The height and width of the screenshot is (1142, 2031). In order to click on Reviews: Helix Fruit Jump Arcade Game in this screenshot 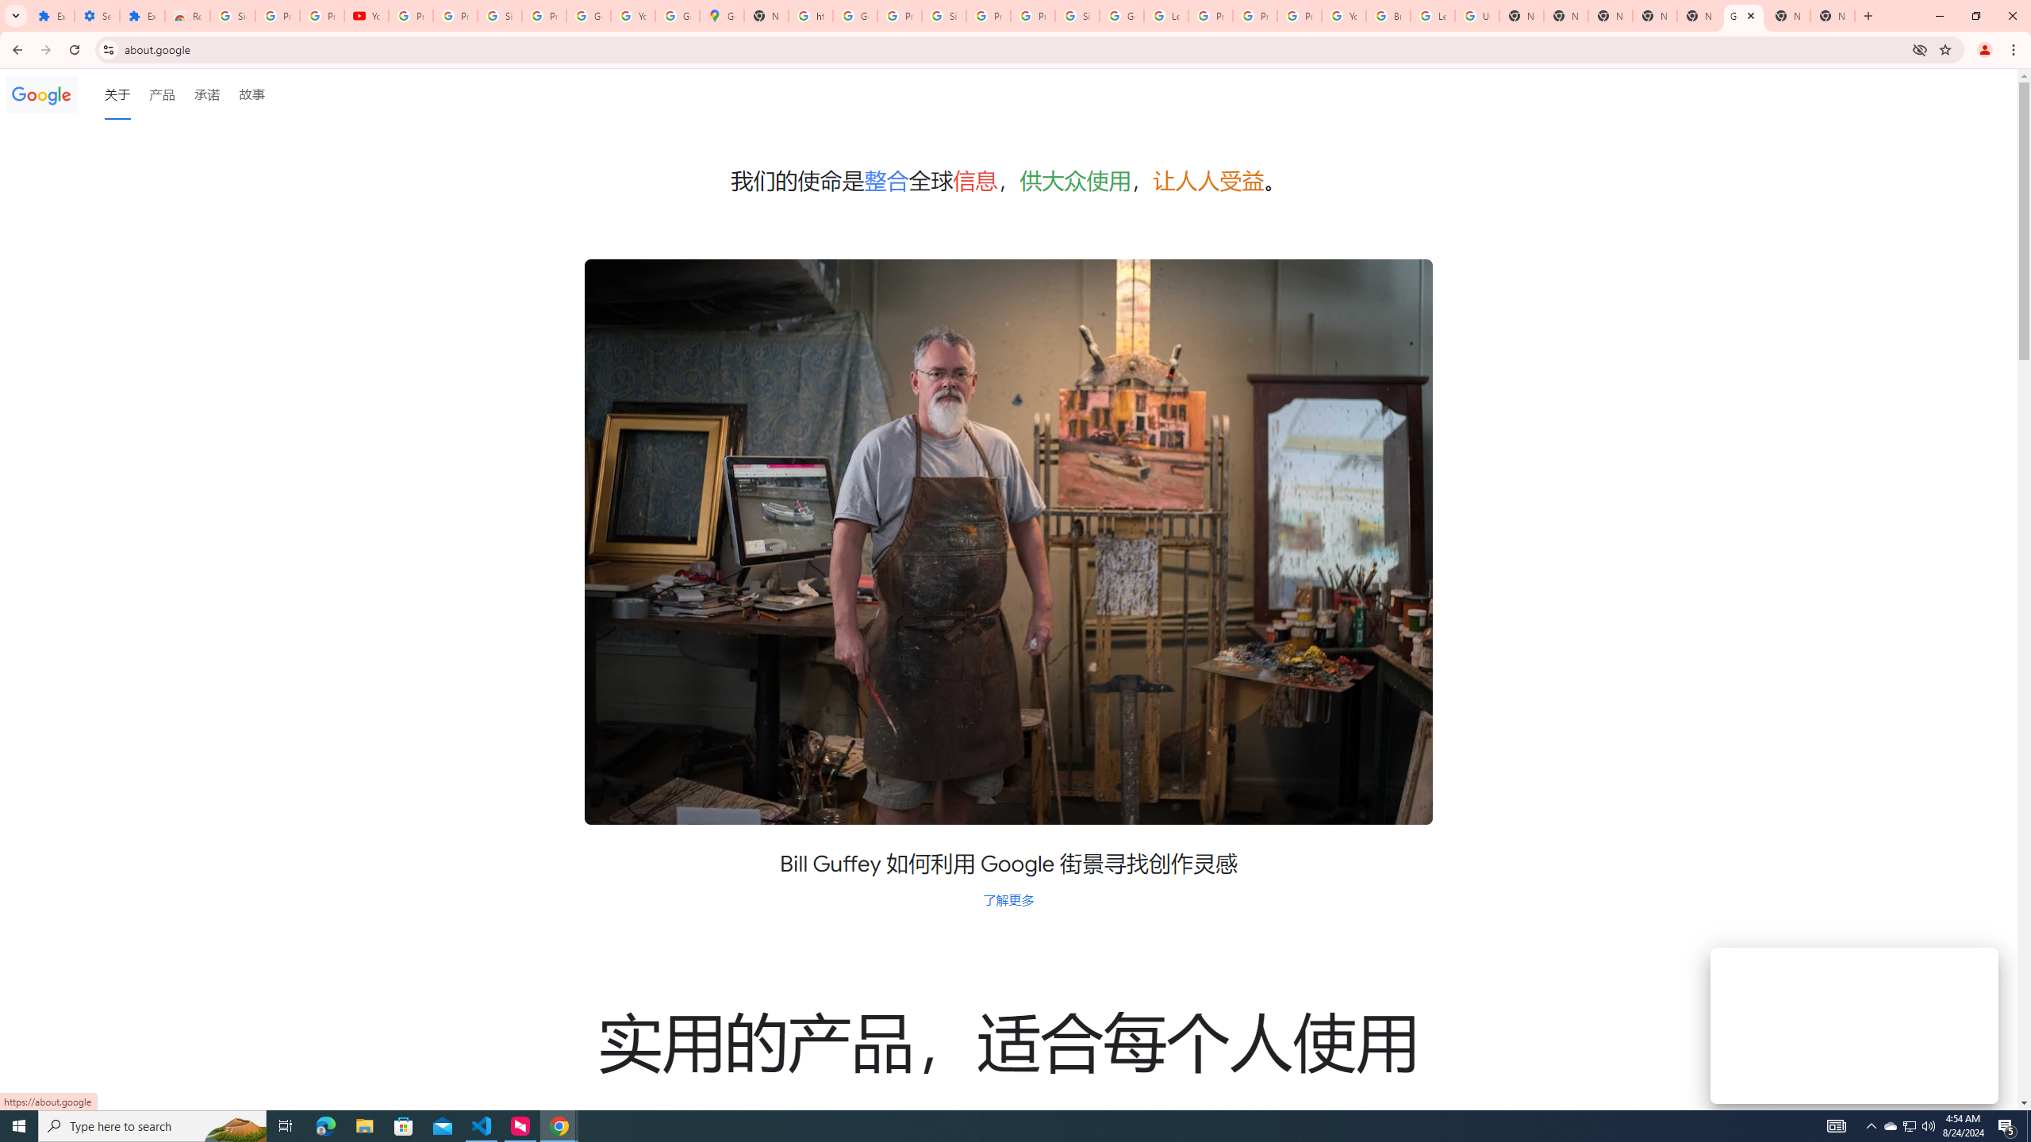, I will do `click(187, 16)`.